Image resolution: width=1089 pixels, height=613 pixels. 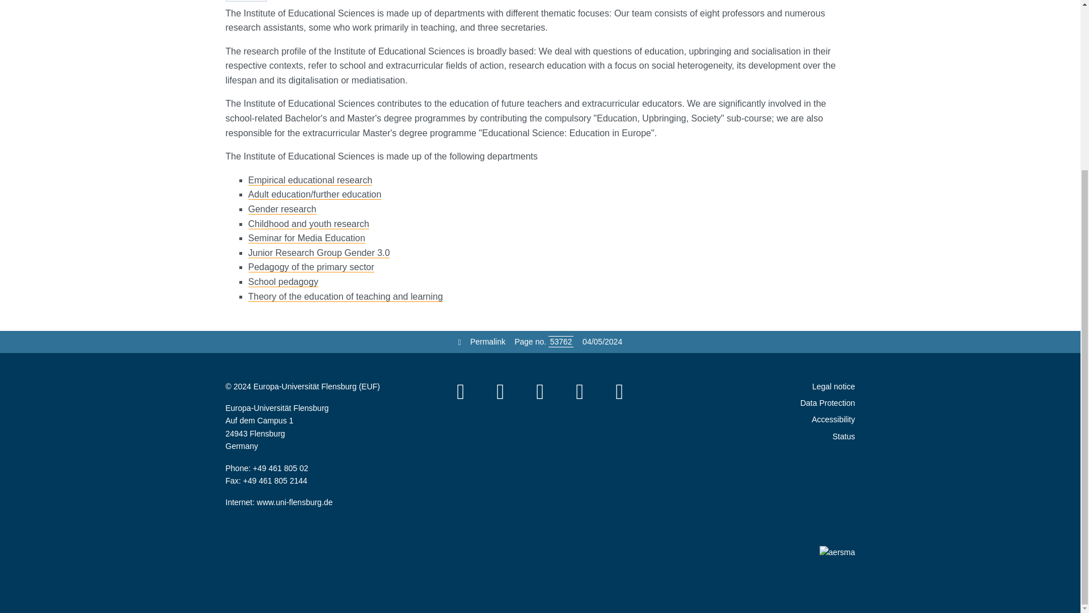 I want to click on Childhood and youth research, so click(x=309, y=224).